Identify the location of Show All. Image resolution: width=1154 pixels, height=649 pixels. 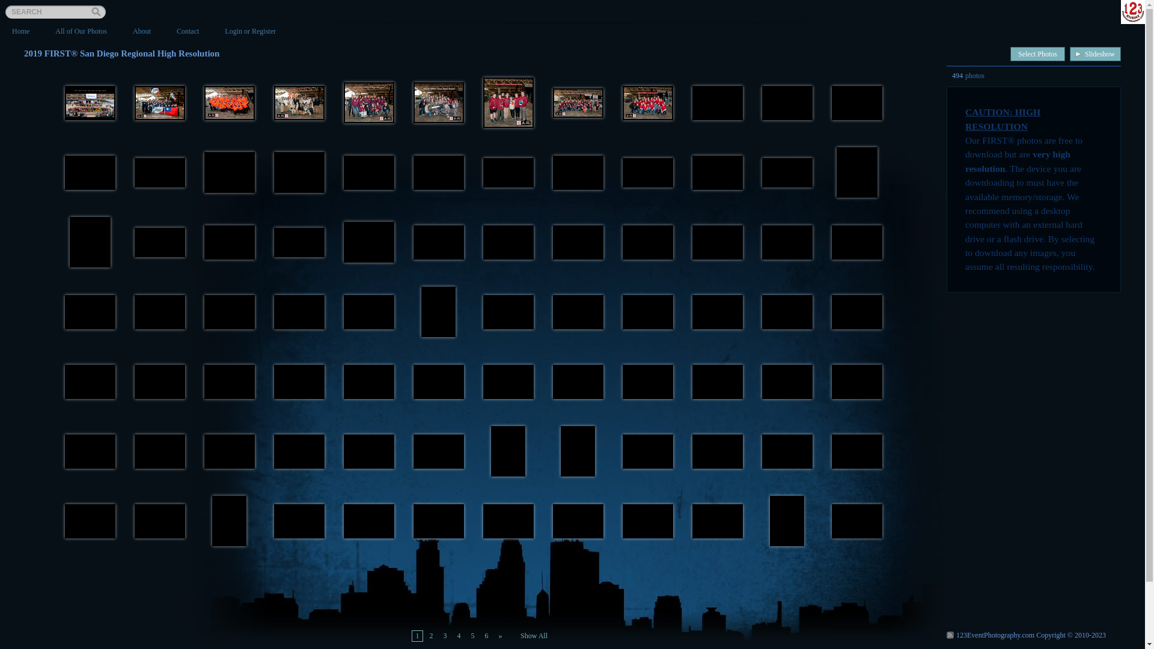
(534, 636).